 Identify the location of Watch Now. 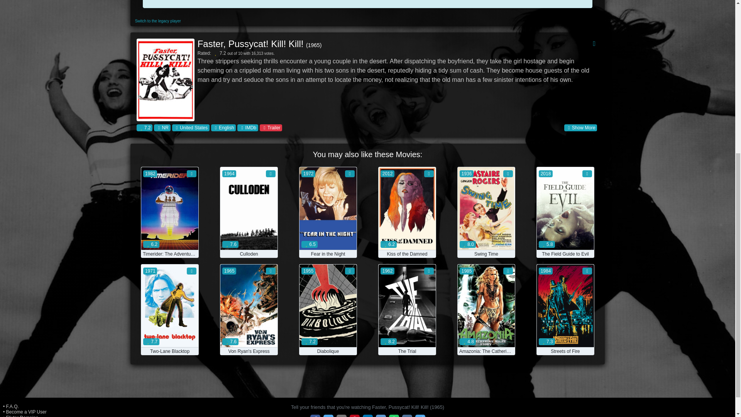
(565, 336).